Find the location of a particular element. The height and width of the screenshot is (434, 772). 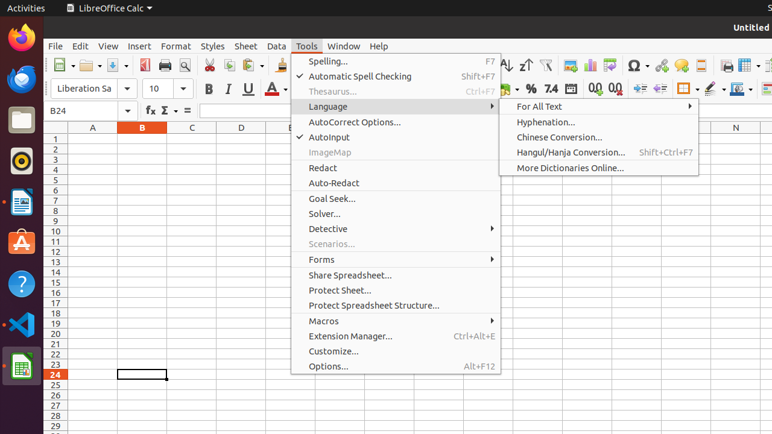

Print Preview is located at coordinates (185, 65).